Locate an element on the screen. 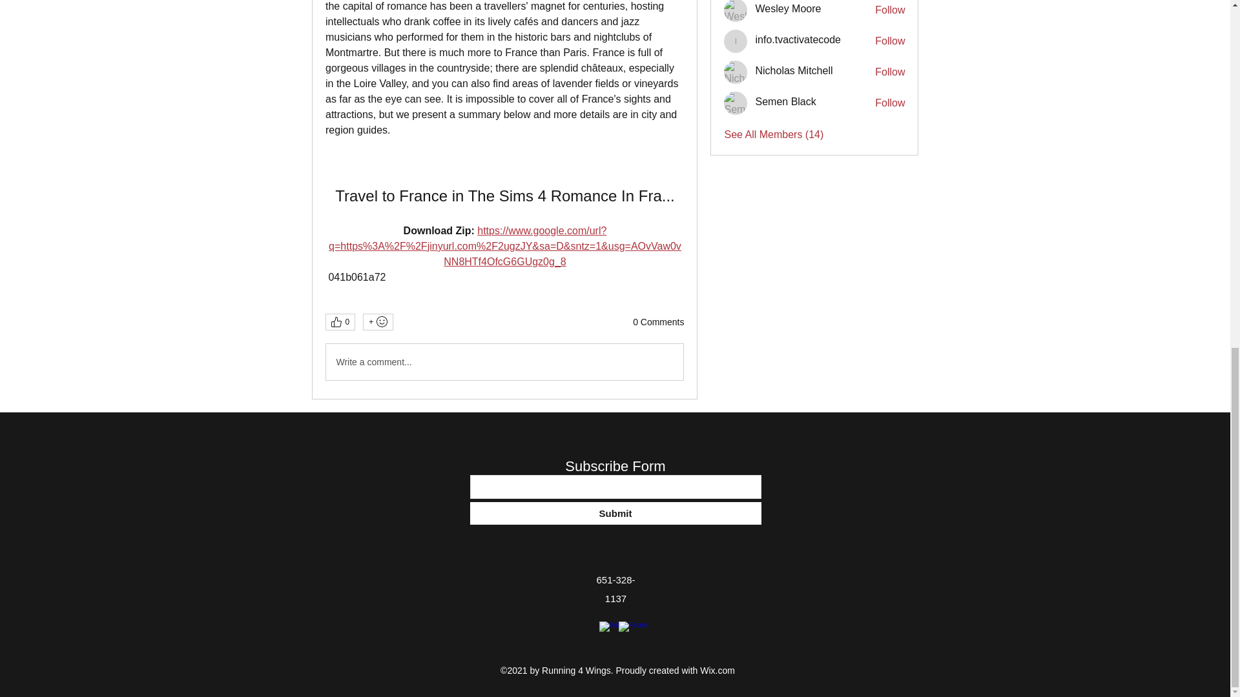  Semen Black is located at coordinates (736, 103).